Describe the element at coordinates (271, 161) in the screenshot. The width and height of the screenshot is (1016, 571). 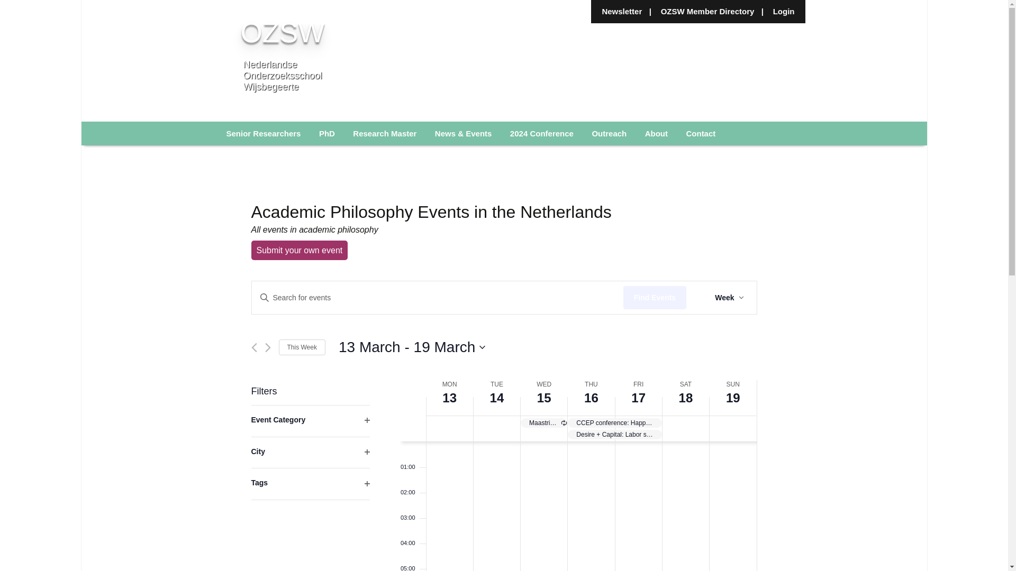
I see `Section Ethics and Practical Philosophy` at that location.